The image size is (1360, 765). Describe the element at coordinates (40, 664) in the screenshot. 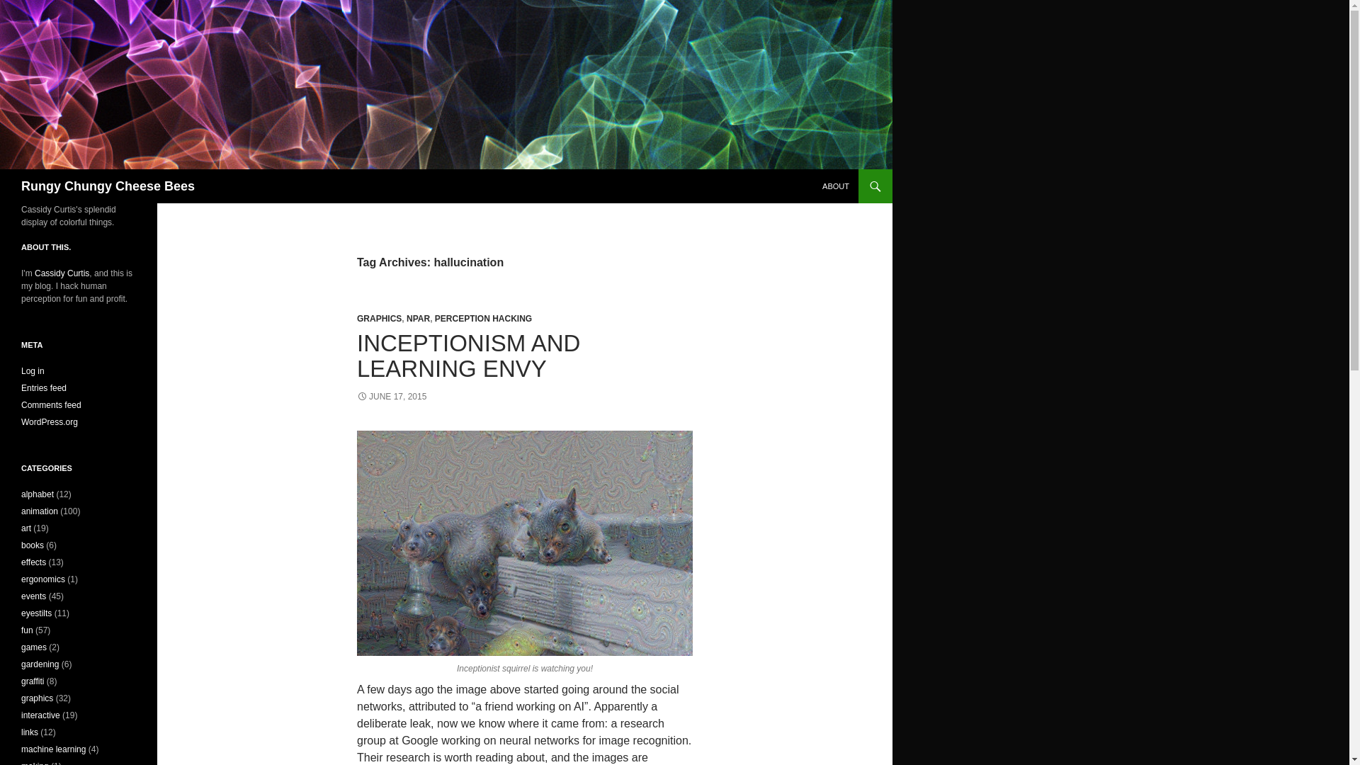

I see `gardening` at that location.